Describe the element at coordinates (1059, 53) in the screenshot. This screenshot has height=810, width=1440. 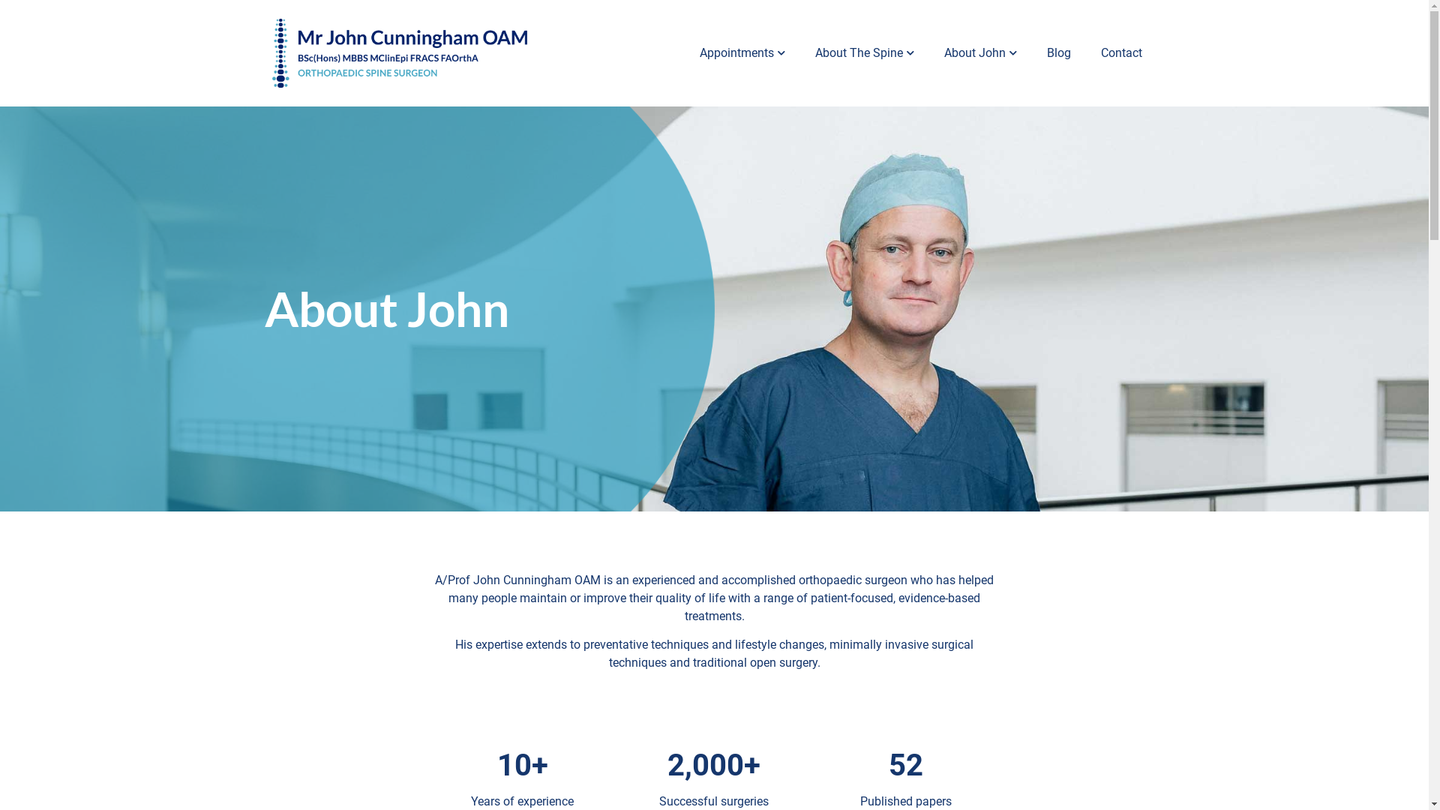
I see `Blog` at that location.